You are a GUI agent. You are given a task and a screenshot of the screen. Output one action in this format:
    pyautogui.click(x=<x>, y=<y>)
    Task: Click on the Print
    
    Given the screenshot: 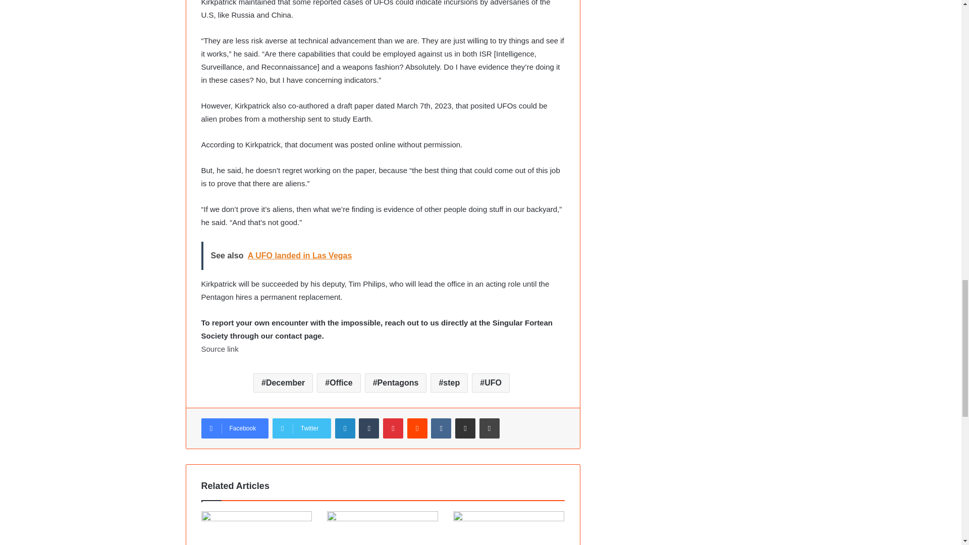 What is the action you would take?
    pyautogui.click(x=490, y=428)
    